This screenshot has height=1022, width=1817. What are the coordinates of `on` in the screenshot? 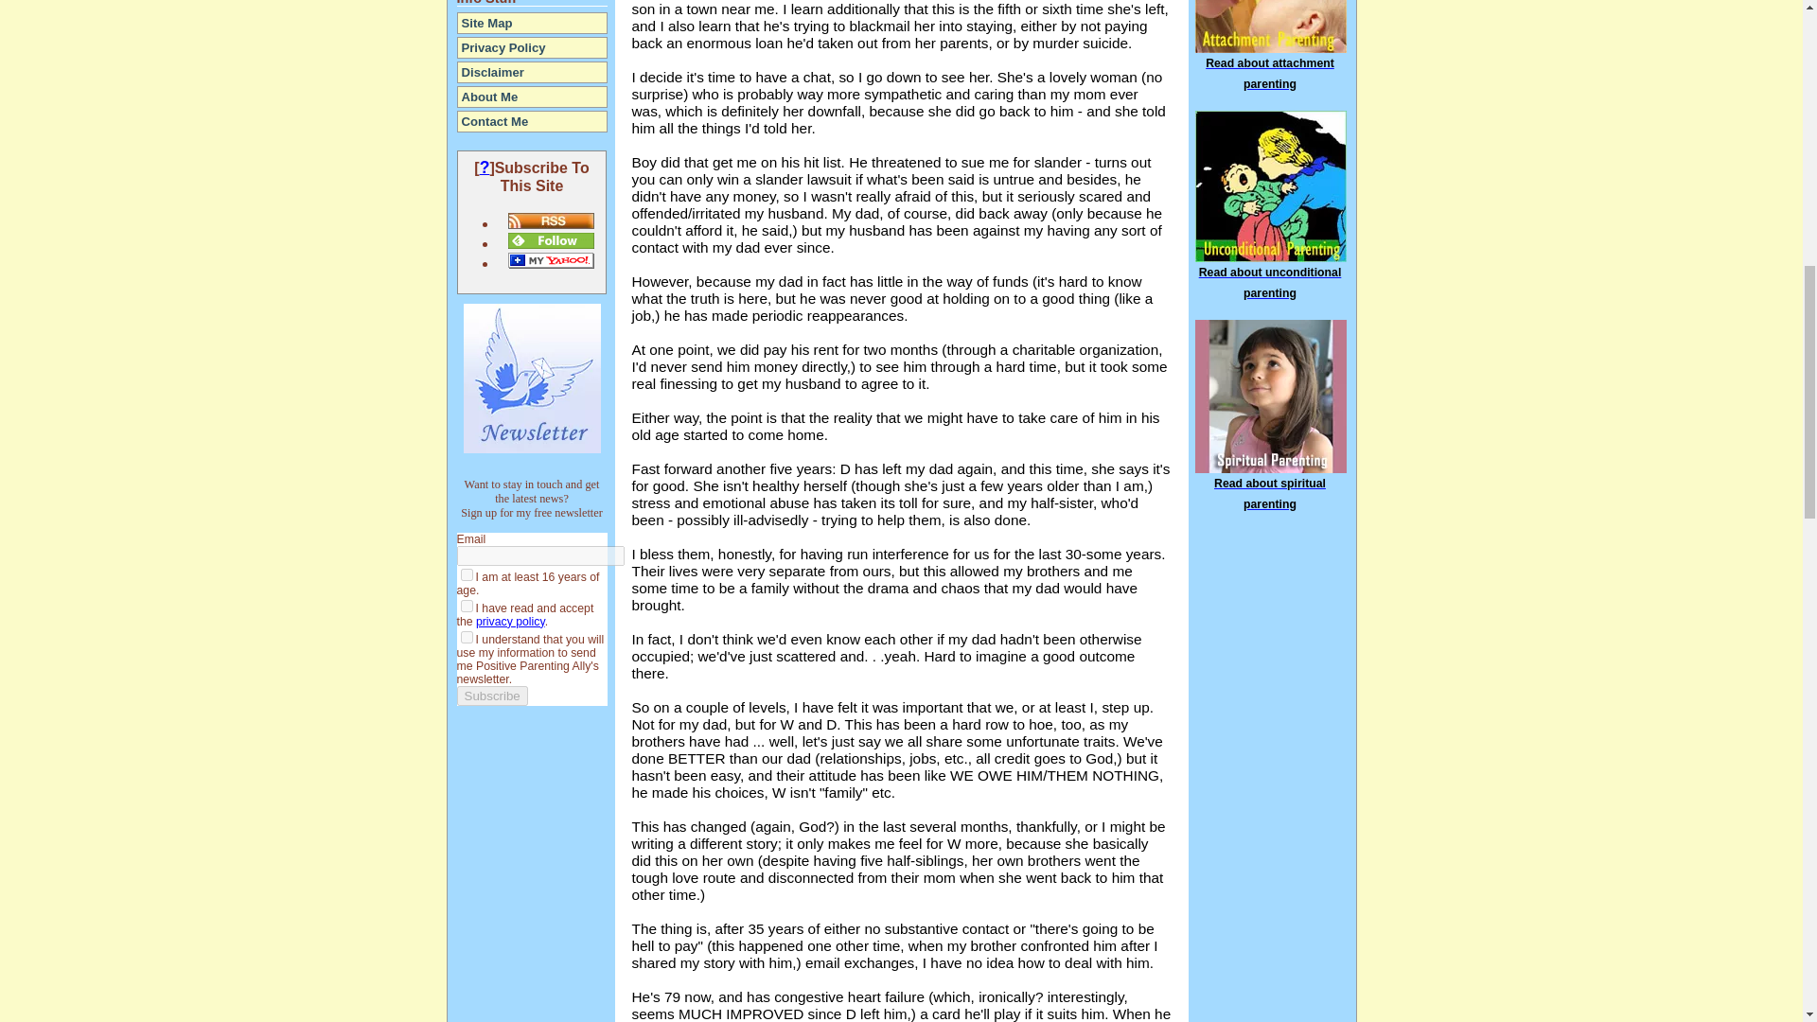 It's located at (466, 574).